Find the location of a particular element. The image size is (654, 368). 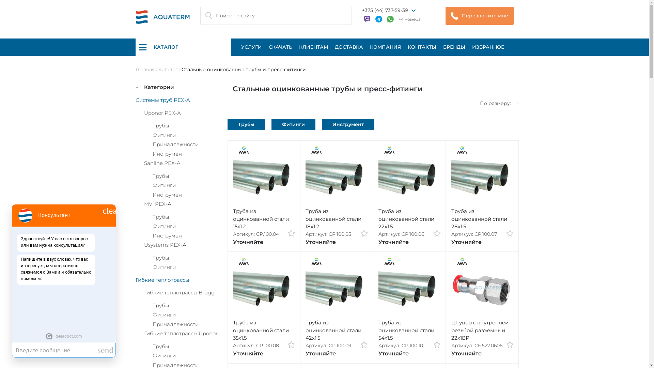

MVI PEX-A is located at coordinates (157, 204).